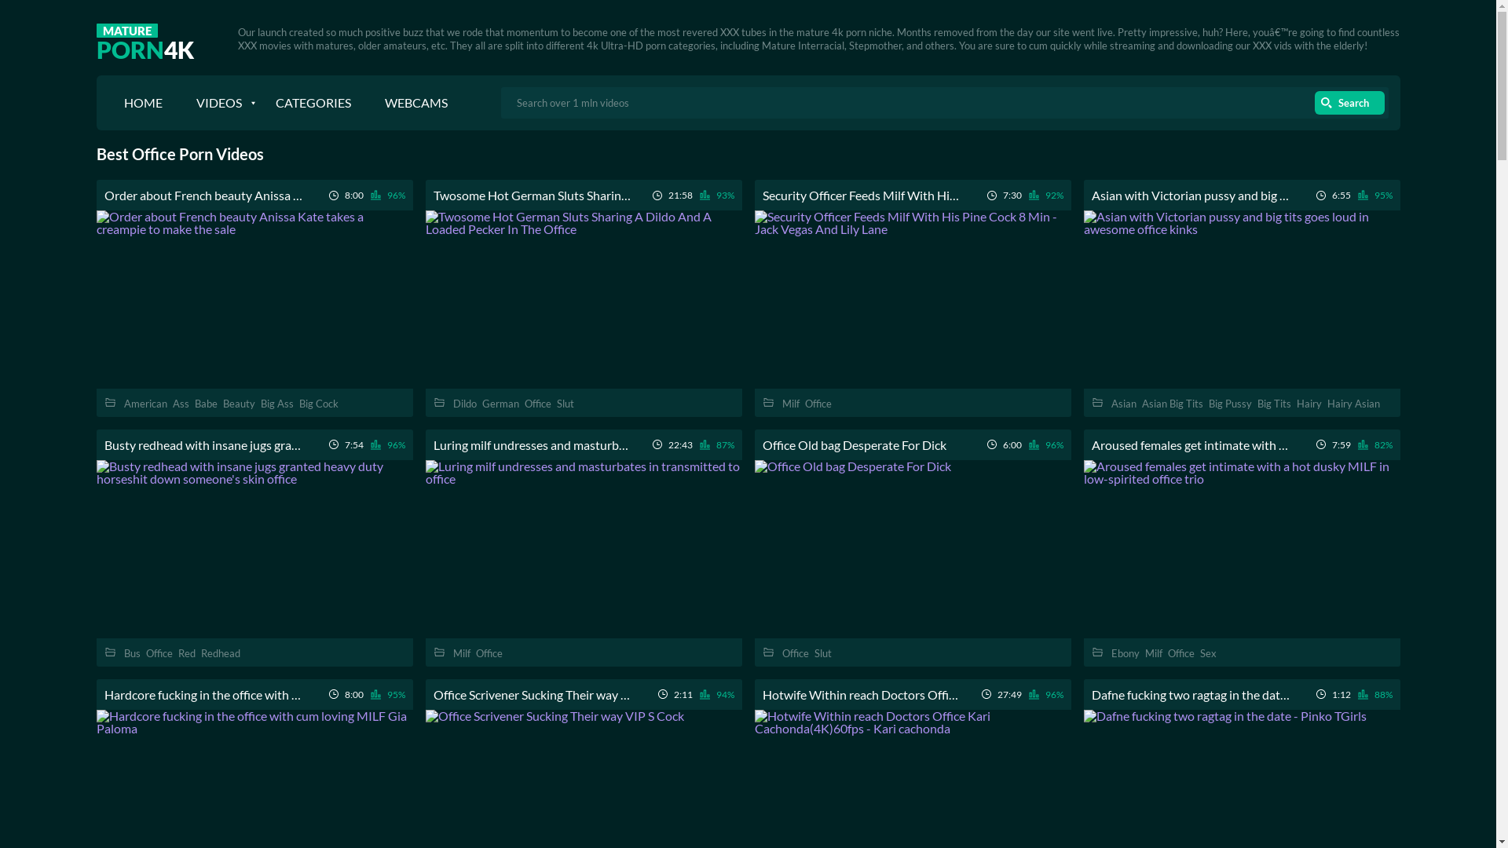 The height and width of the screenshot is (848, 1508). What do you see at coordinates (1354, 404) in the screenshot?
I see `Hairy Asian` at bounding box center [1354, 404].